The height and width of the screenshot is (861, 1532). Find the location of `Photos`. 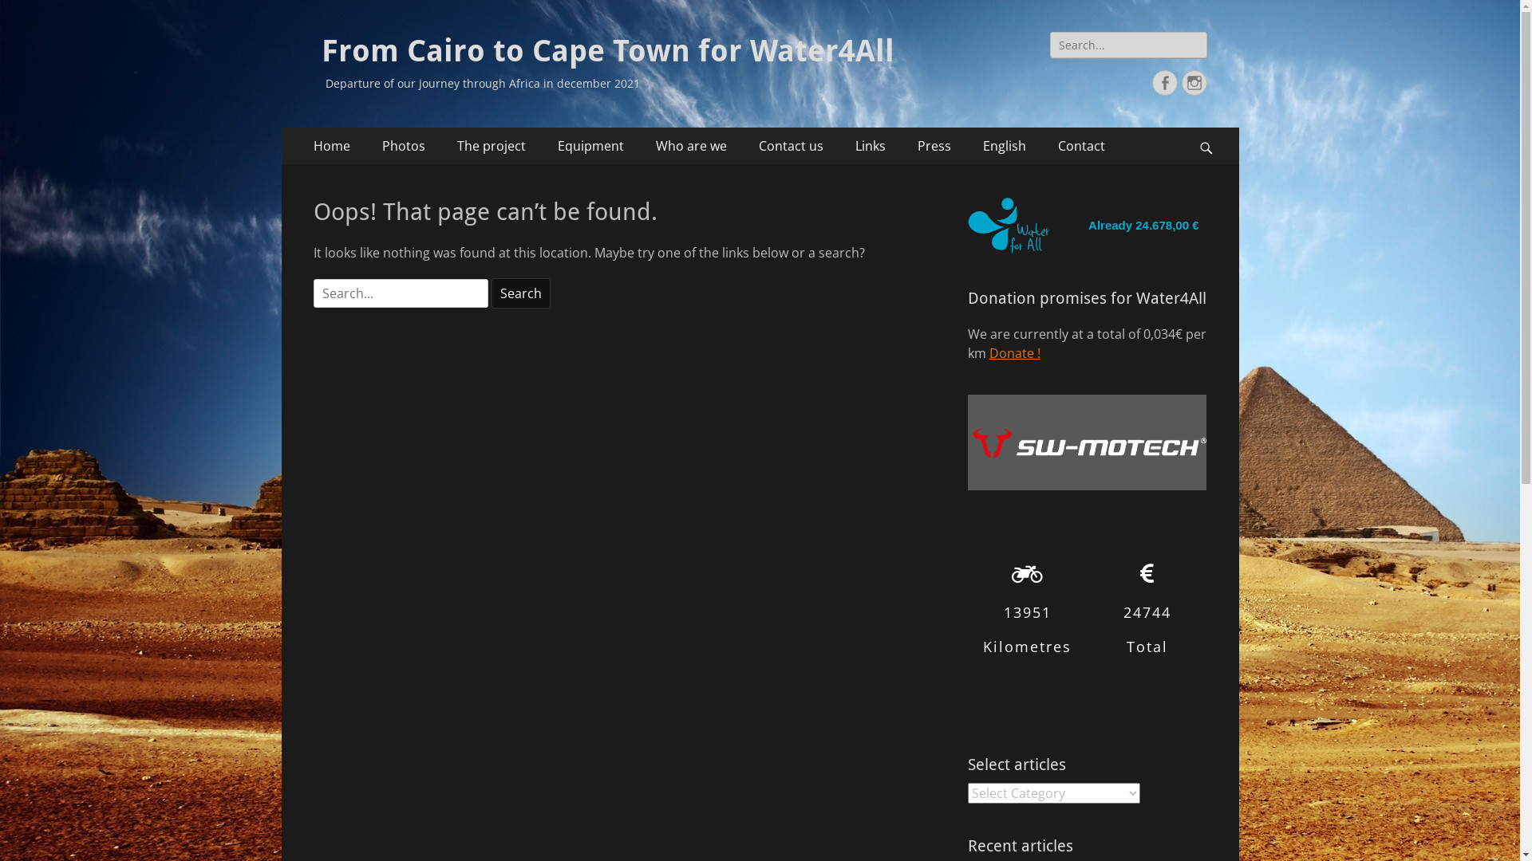

Photos is located at coordinates (403, 146).